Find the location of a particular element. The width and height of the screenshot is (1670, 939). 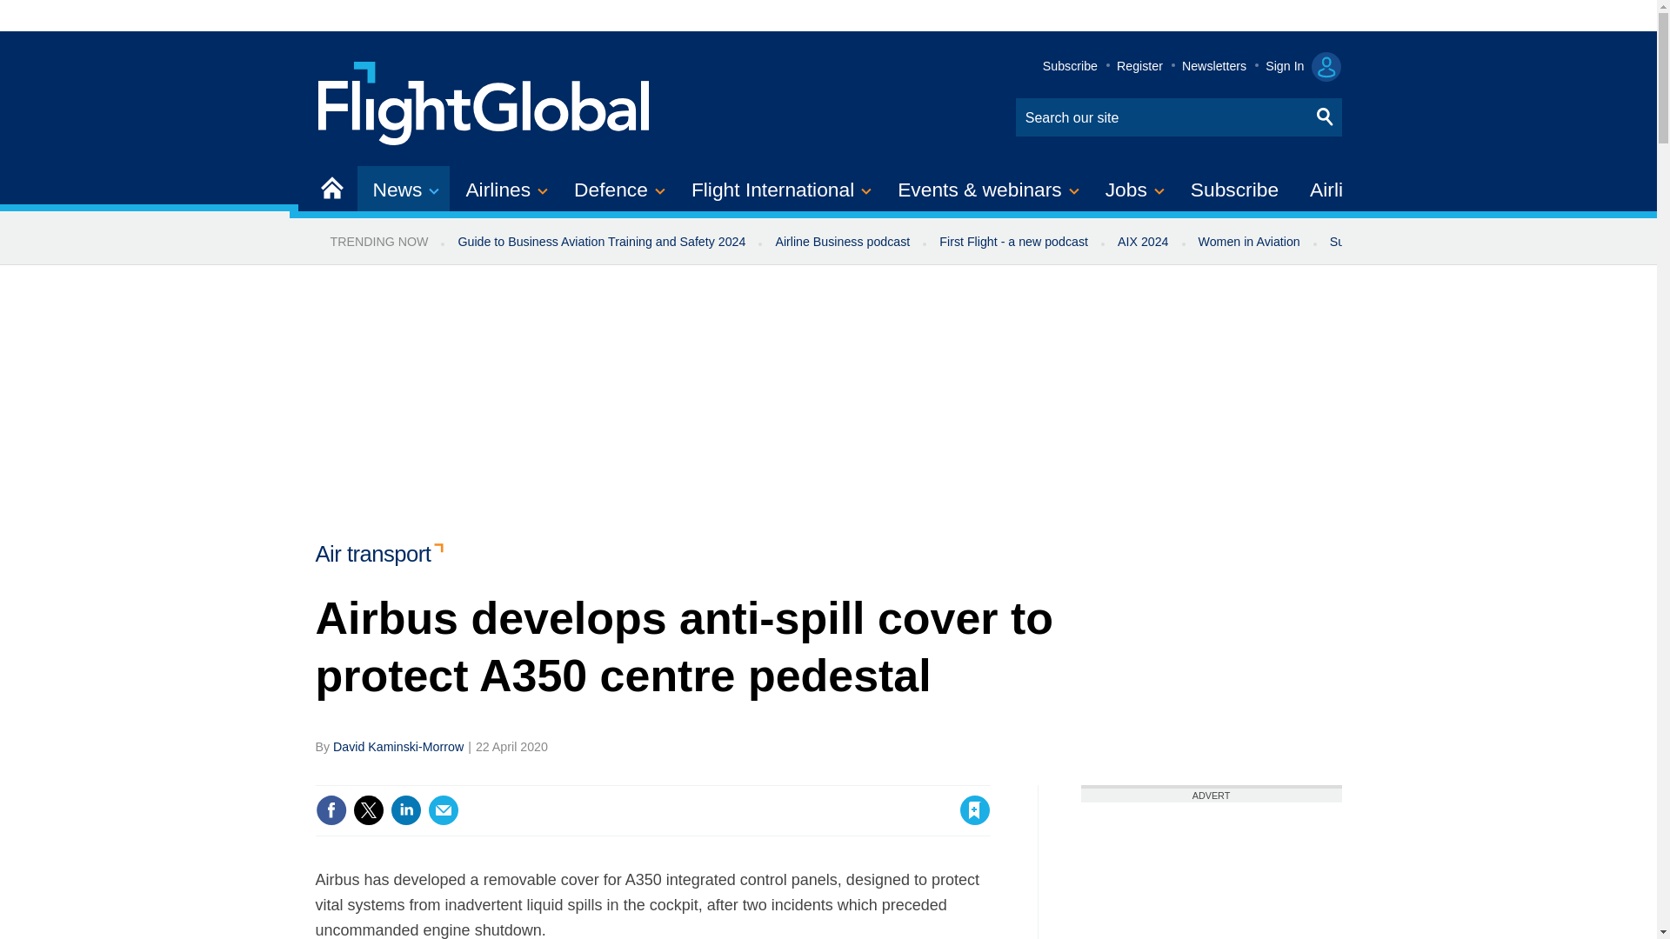

Site name is located at coordinates (484, 101).